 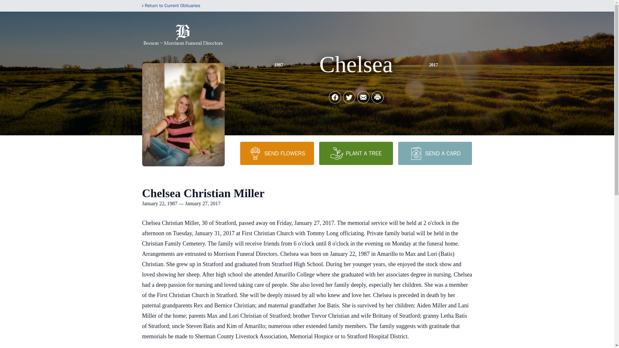 What do you see at coordinates (277, 153) in the screenshot?
I see `SEND FLOWERS` at bounding box center [277, 153].